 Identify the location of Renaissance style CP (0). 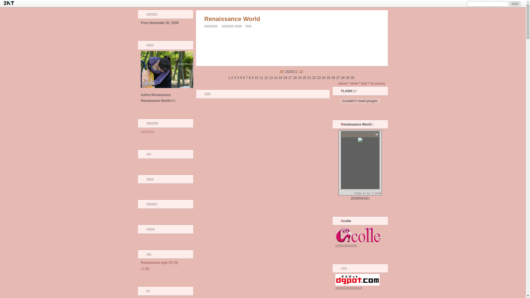
(160, 263).